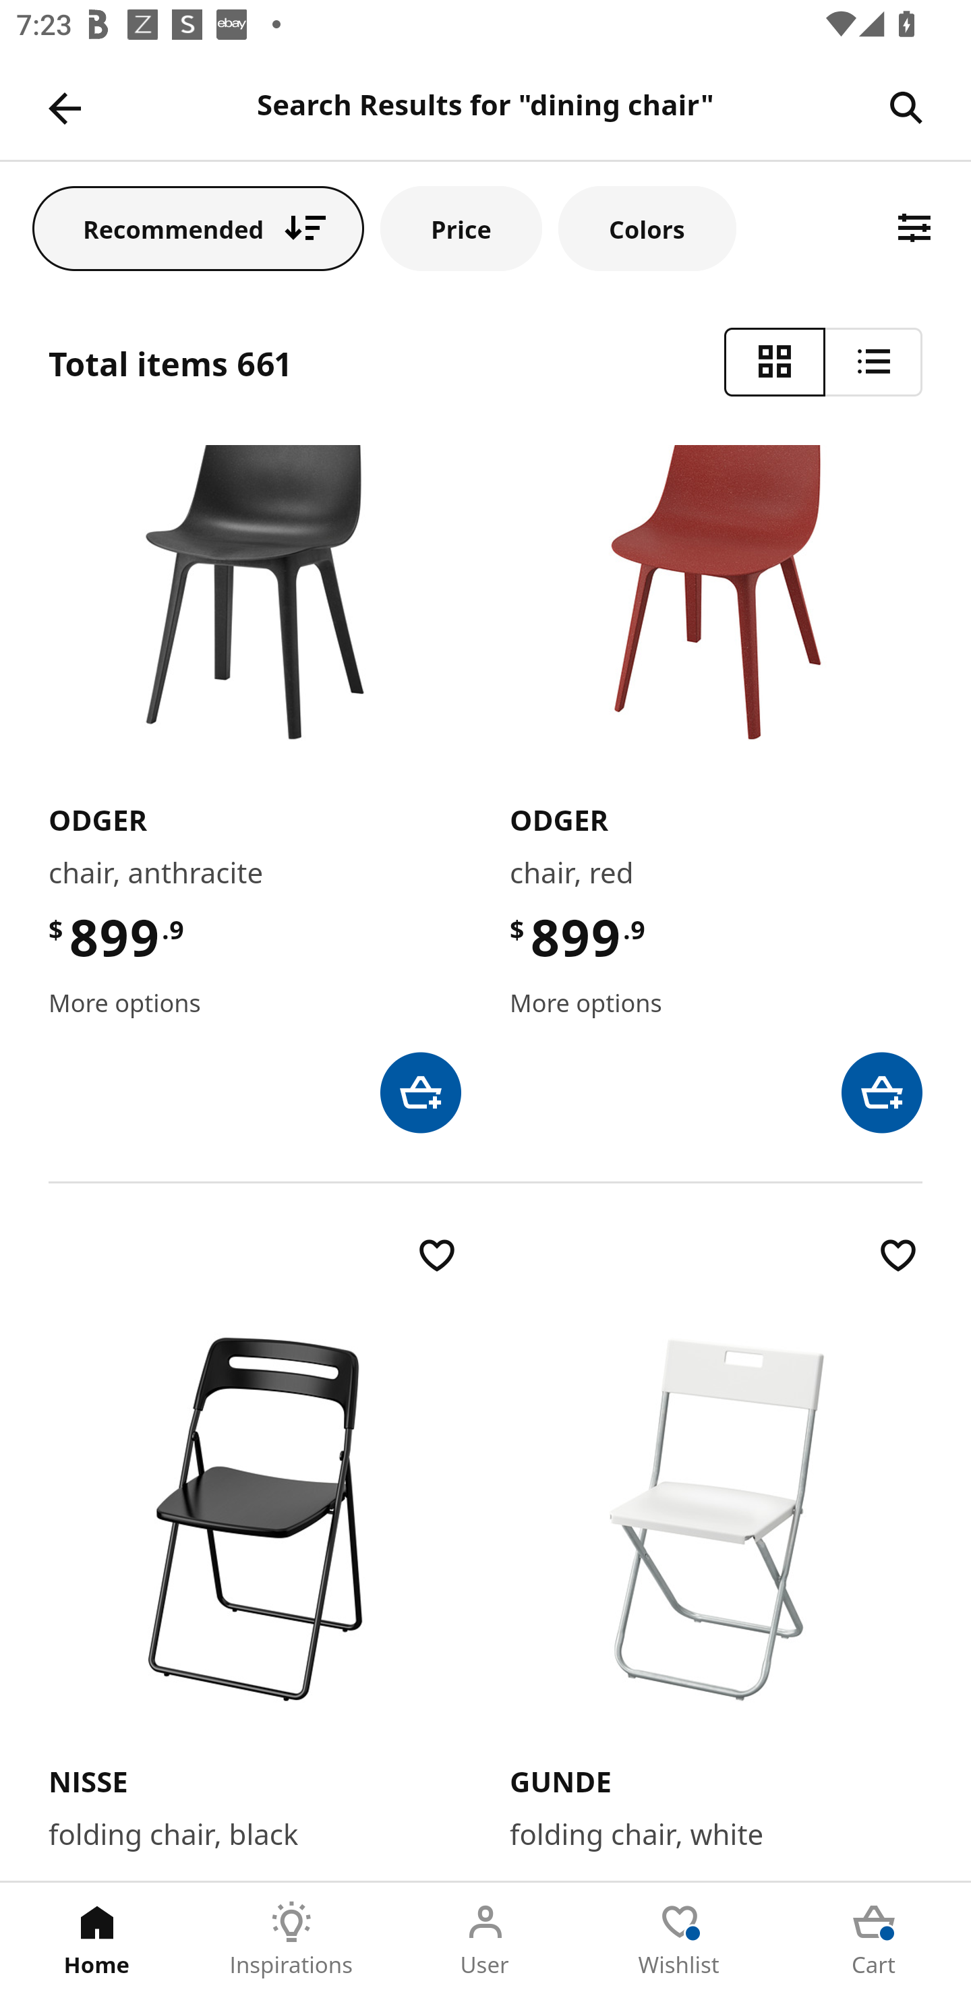 The width and height of the screenshot is (971, 1996). I want to click on Recommended, so click(198, 228).